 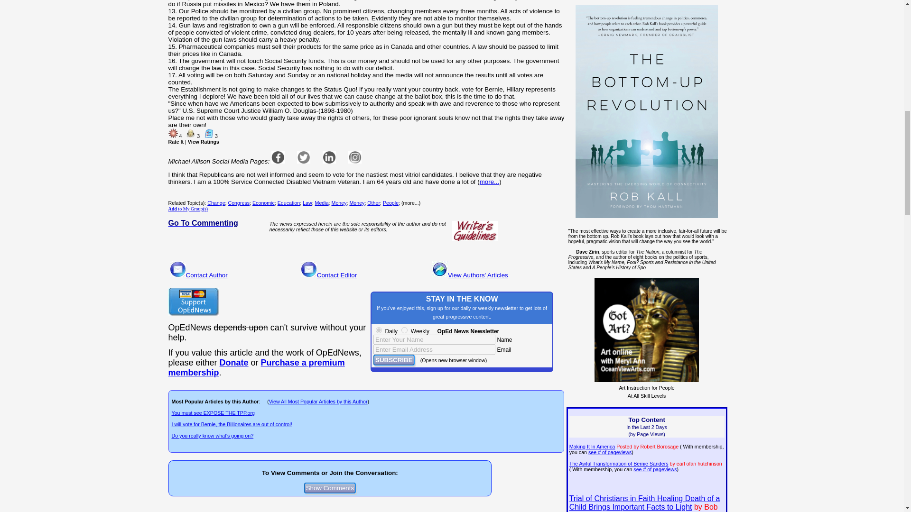 What do you see at coordinates (288, 203) in the screenshot?
I see `Education` at bounding box center [288, 203].